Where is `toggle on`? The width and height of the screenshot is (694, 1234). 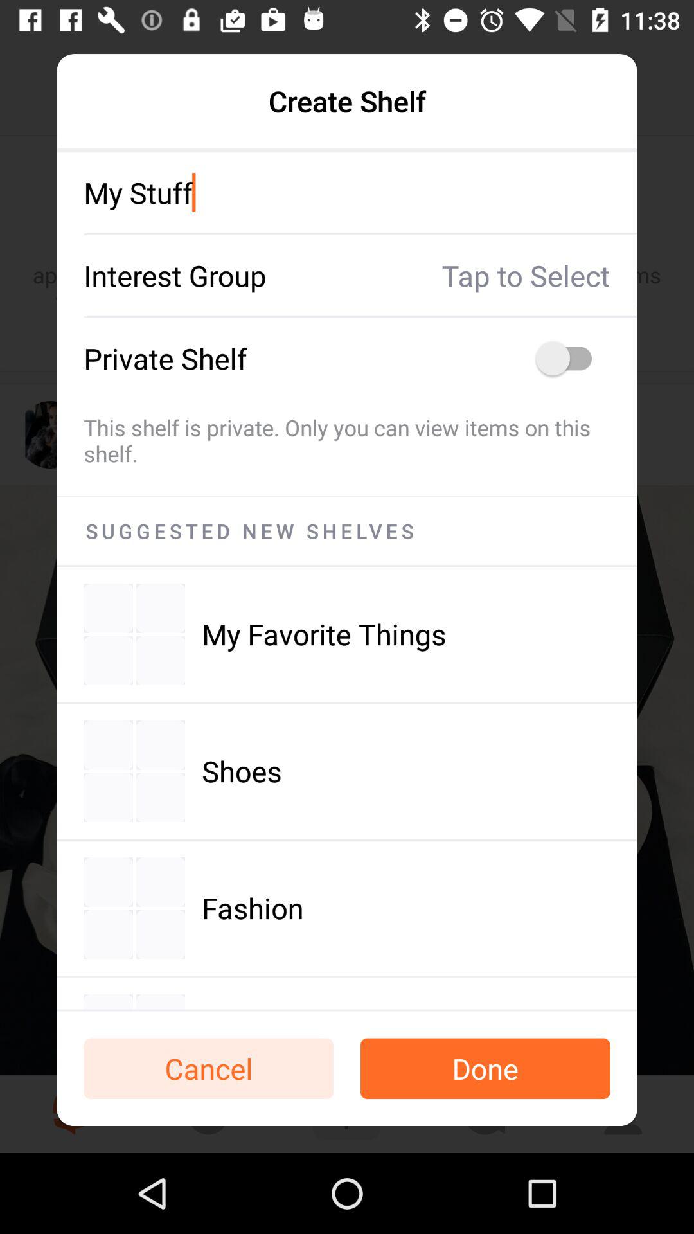
toggle on is located at coordinates (570, 359).